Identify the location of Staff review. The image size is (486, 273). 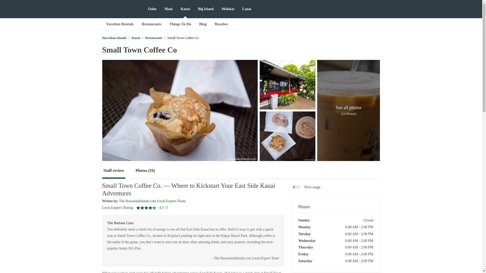
(114, 171).